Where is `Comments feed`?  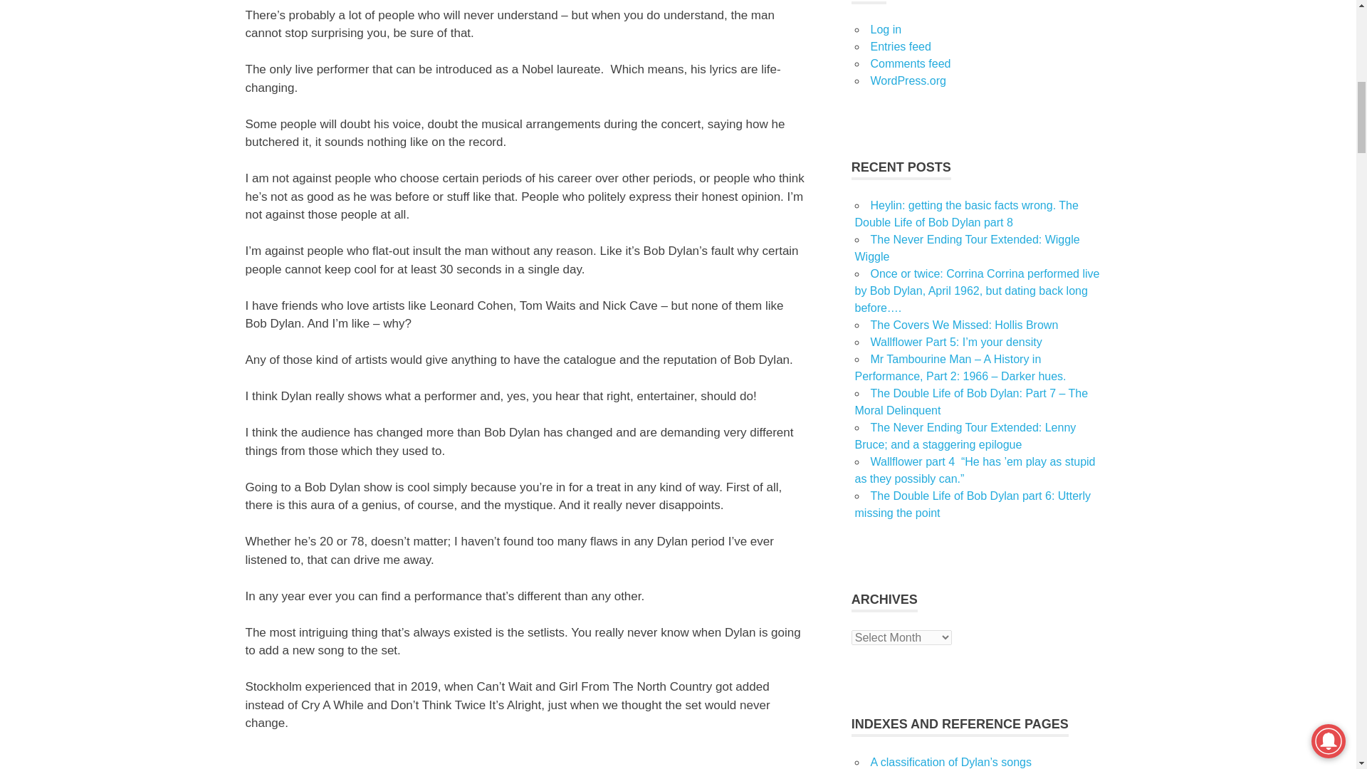 Comments feed is located at coordinates (910, 64).